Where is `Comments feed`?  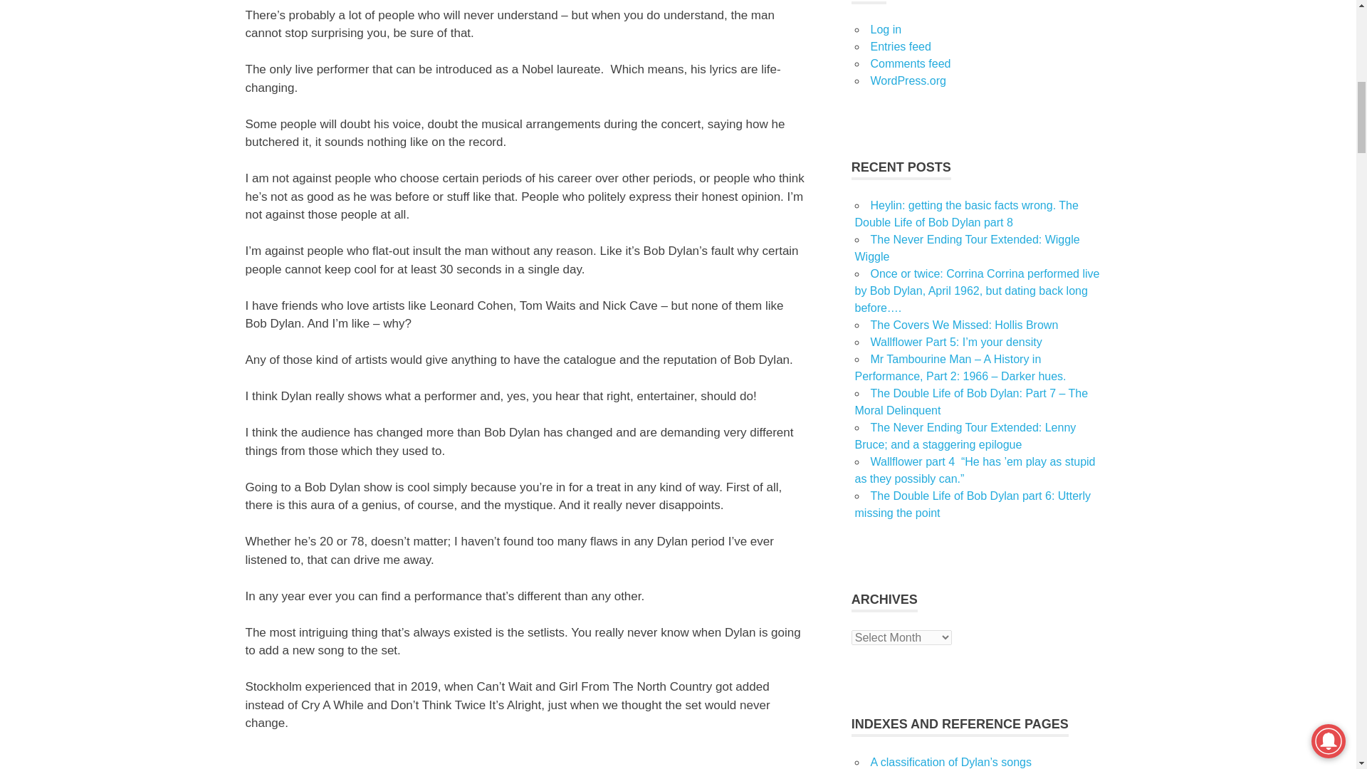 Comments feed is located at coordinates (910, 64).